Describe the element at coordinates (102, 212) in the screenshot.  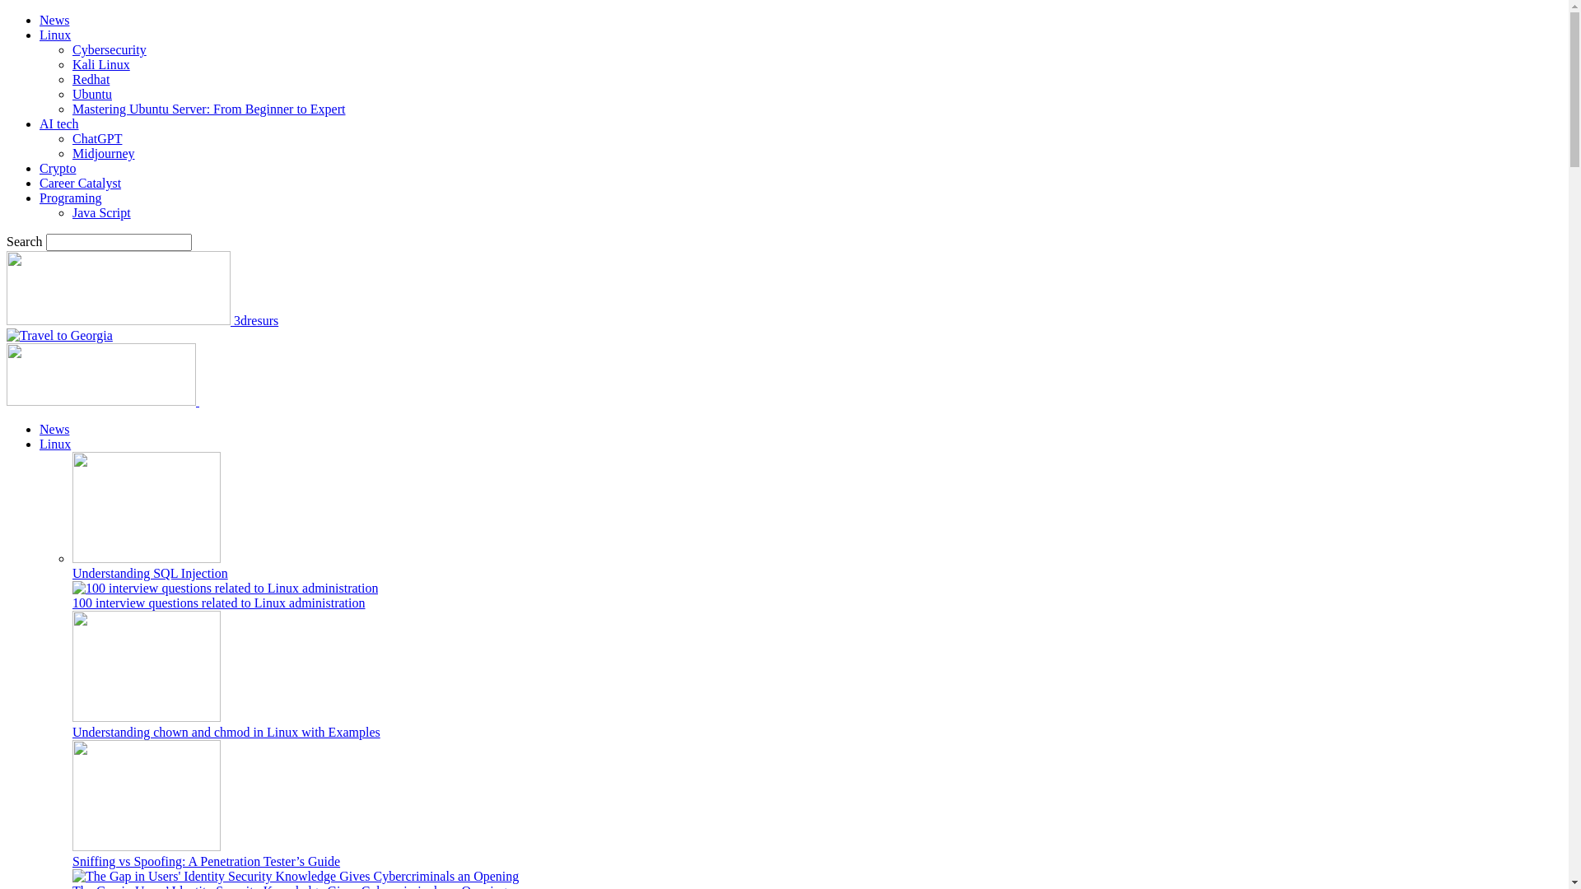
I see `Java Script` at that location.